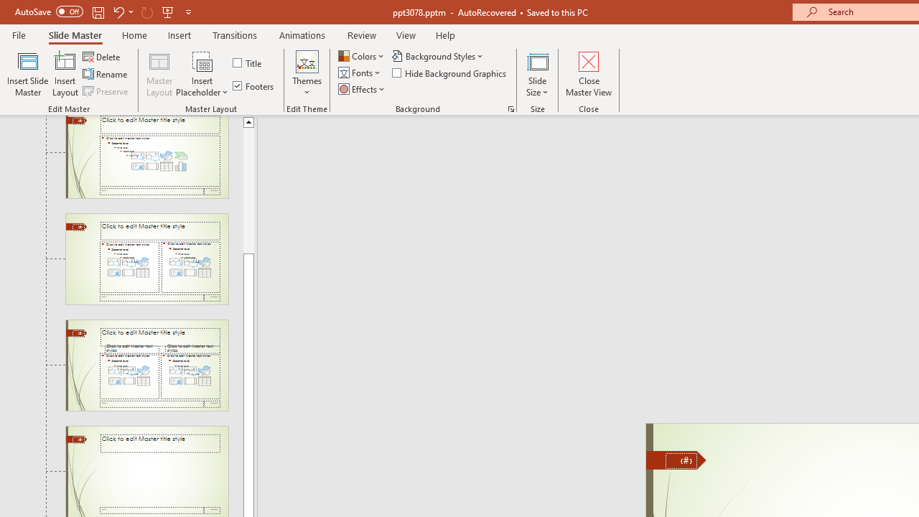 This screenshot has height=517, width=919. I want to click on Close Master View, so click(589, 73).